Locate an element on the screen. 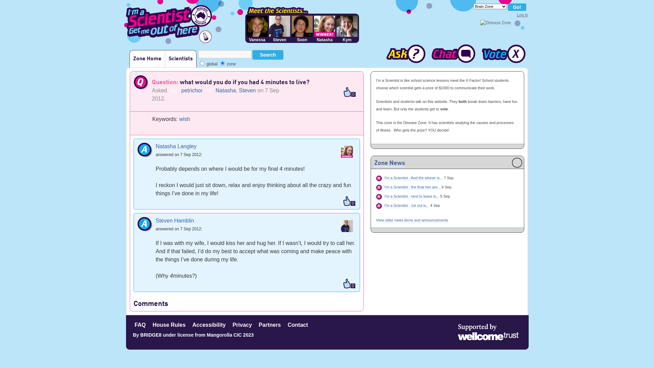  Natasha is located at coordinates (226, 91).